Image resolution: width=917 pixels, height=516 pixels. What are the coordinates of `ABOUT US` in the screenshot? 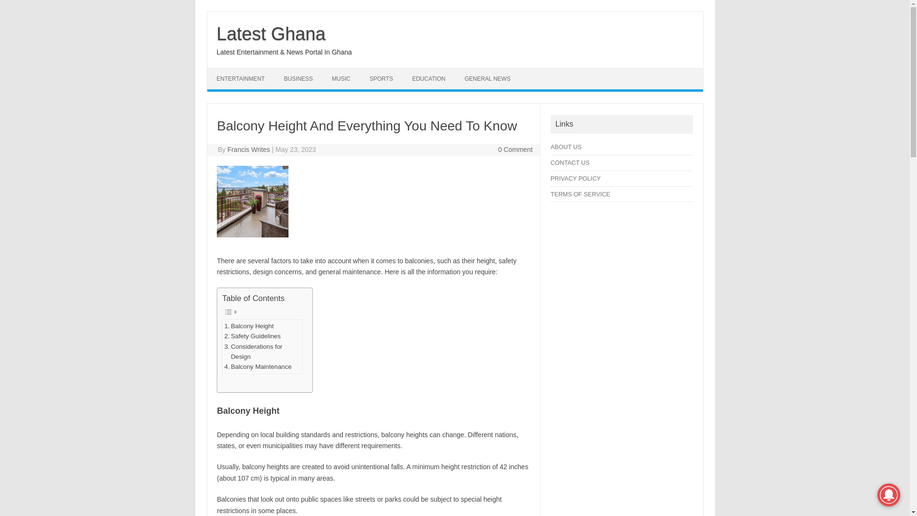 It's located at (566, 147).